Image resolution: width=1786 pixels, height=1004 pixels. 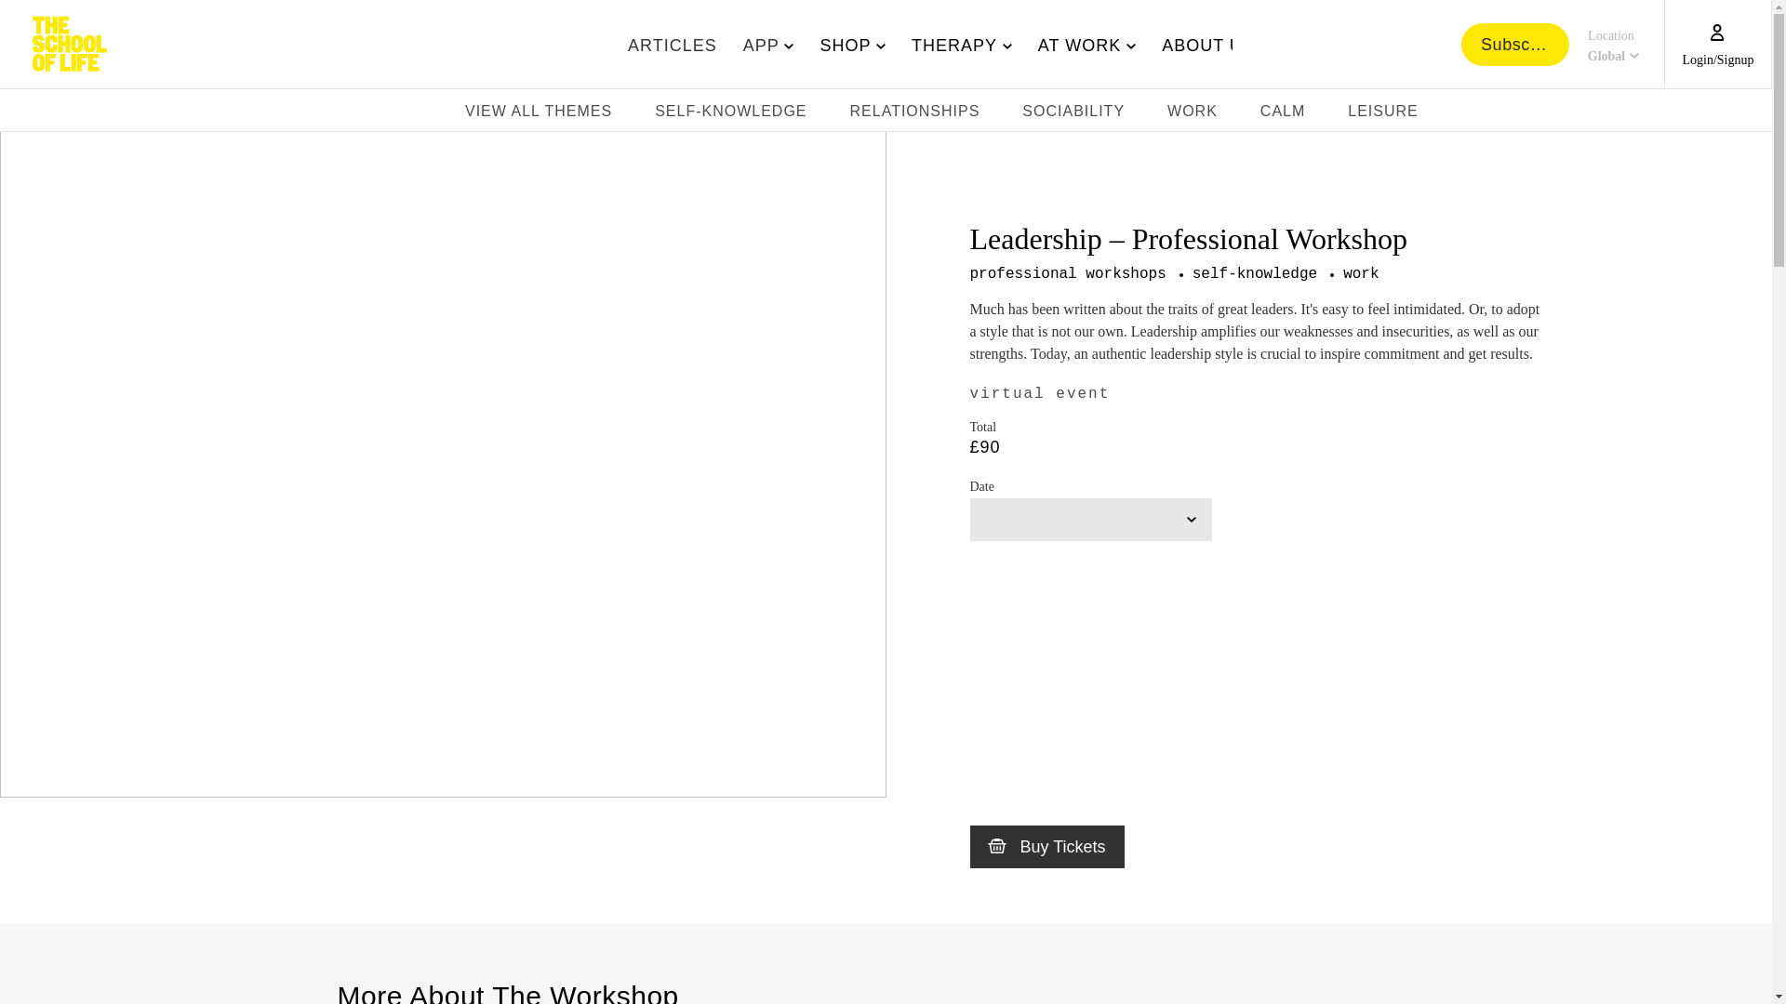 What do you see at coordinates (1622, 113) in the screenshot?
I see `X` at bounding box center [1622, 113].